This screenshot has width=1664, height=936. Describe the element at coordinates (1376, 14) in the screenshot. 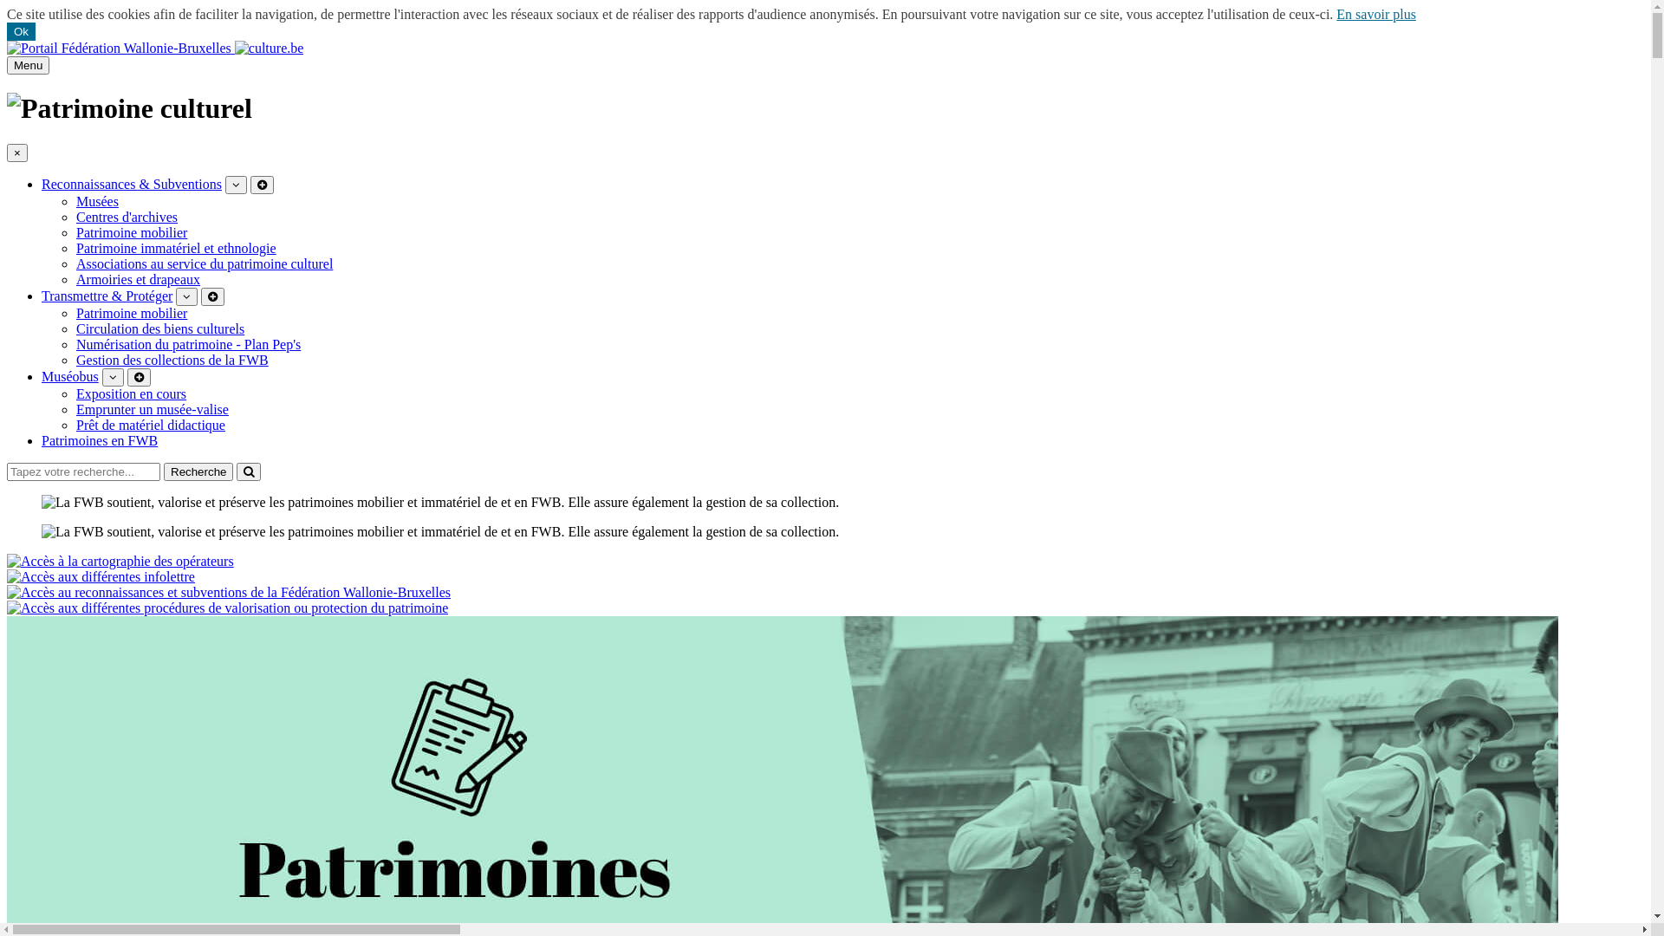

I see `En savoir plus` at that location.